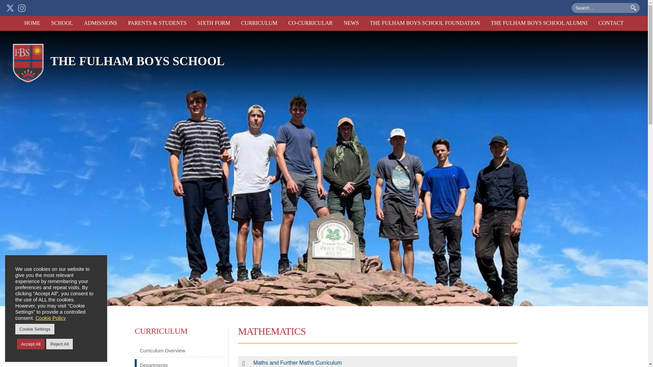 This screenshot has height=367, width=653. Describe the element at coordinates (10, 7) in the screenshot. I see `Twitter` at that location.